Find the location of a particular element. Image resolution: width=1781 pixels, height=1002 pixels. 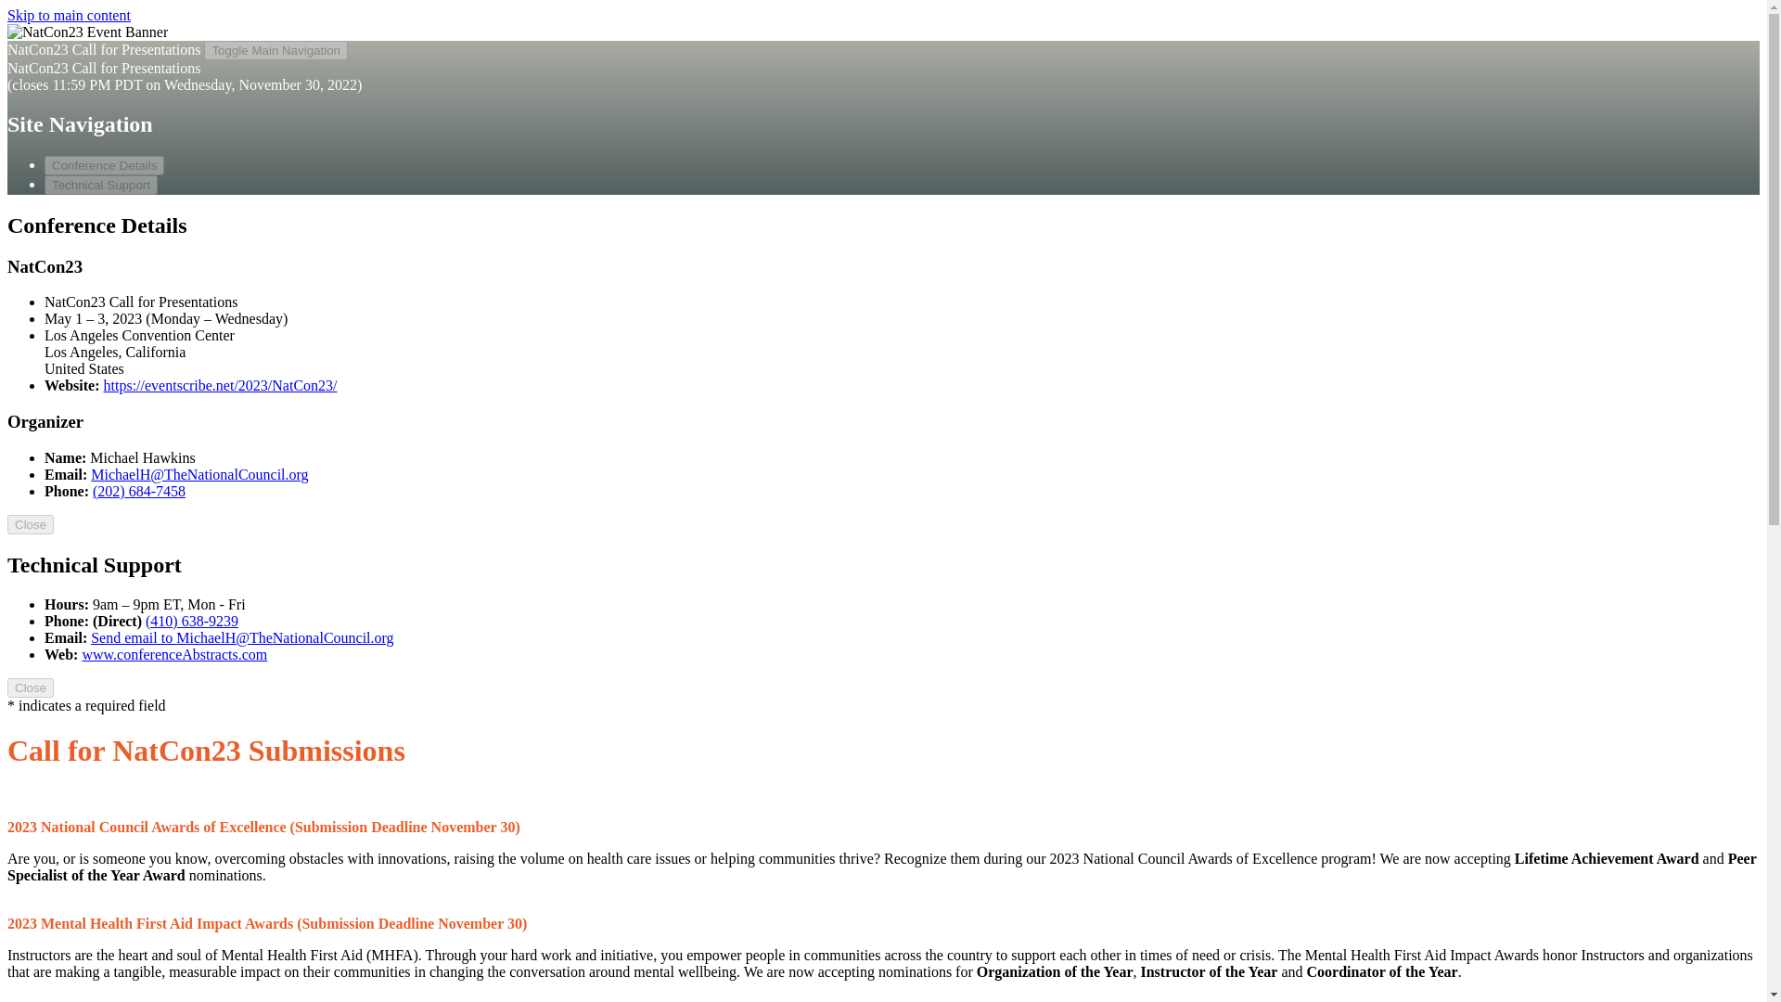

Close is located at coordinates (30, 524).